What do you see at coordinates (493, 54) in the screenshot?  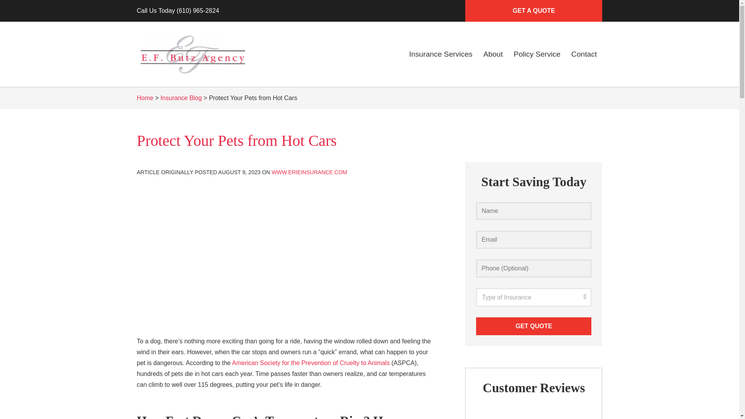 I see `About` at bounding box center [493, 54].